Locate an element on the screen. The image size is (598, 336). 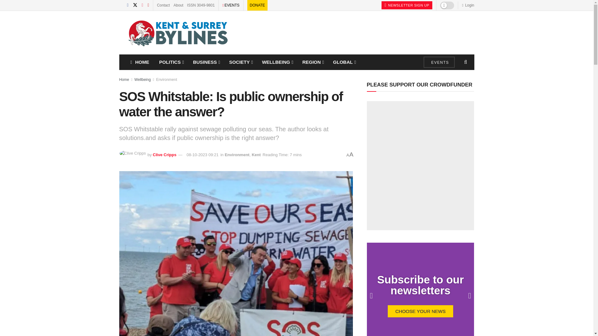
WELLBEING is located at coordinates (277, 62).